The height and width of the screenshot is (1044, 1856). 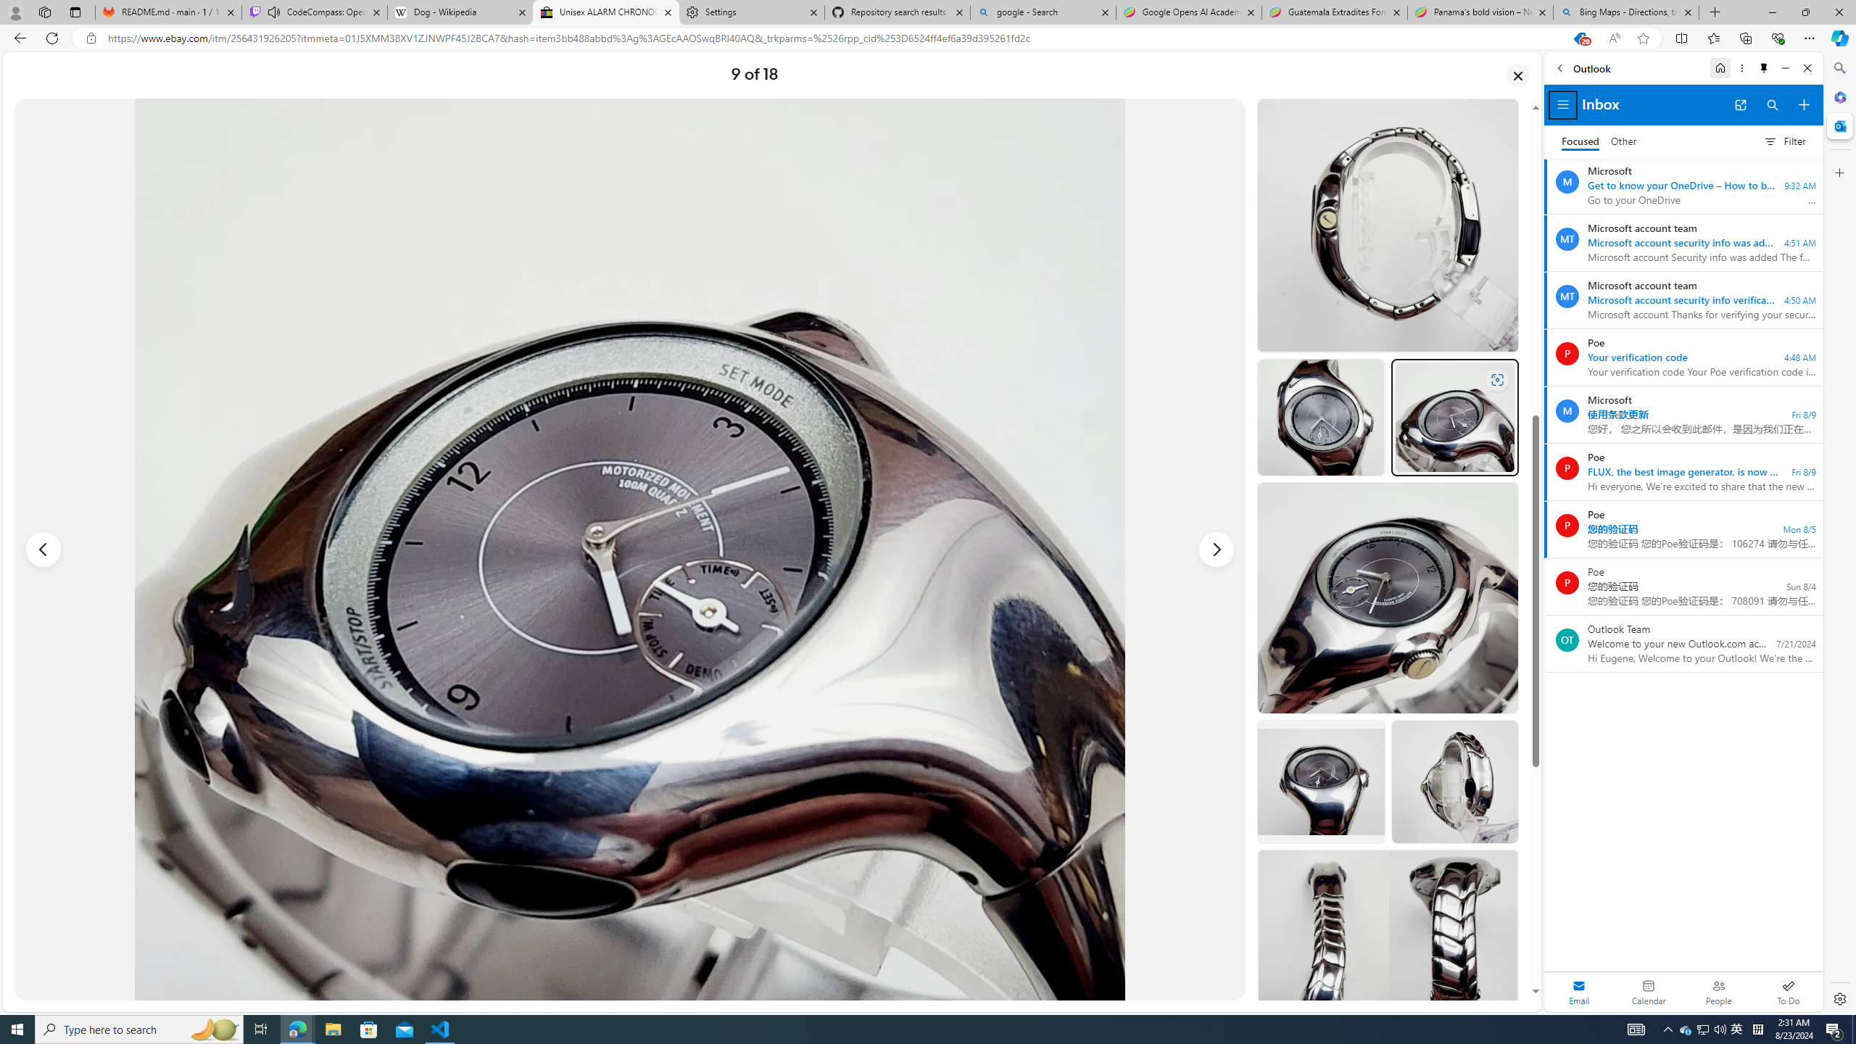 I want to click on Home, so click(x=1719, y=68).